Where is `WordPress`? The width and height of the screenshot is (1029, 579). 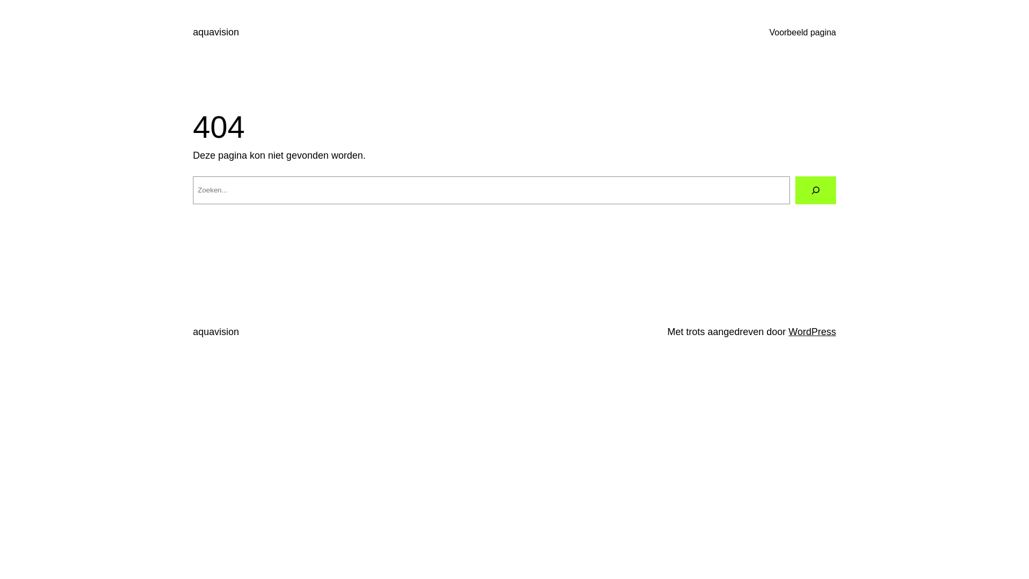
WordPress is located at coordinates (812, 332).